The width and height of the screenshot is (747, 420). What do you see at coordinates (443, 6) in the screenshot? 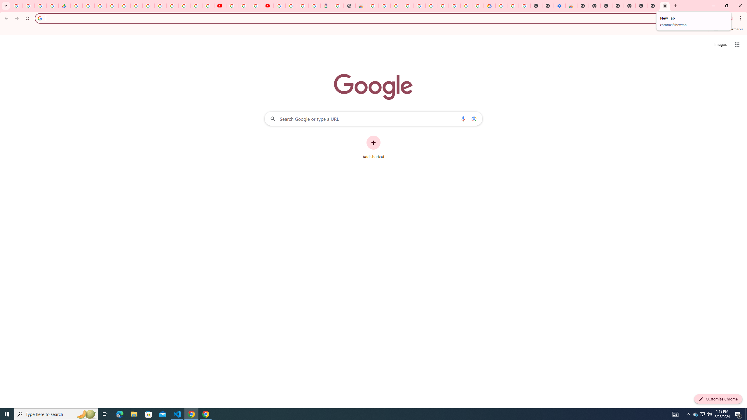
I see `Google Account Help` at bounding box center [443, 6].